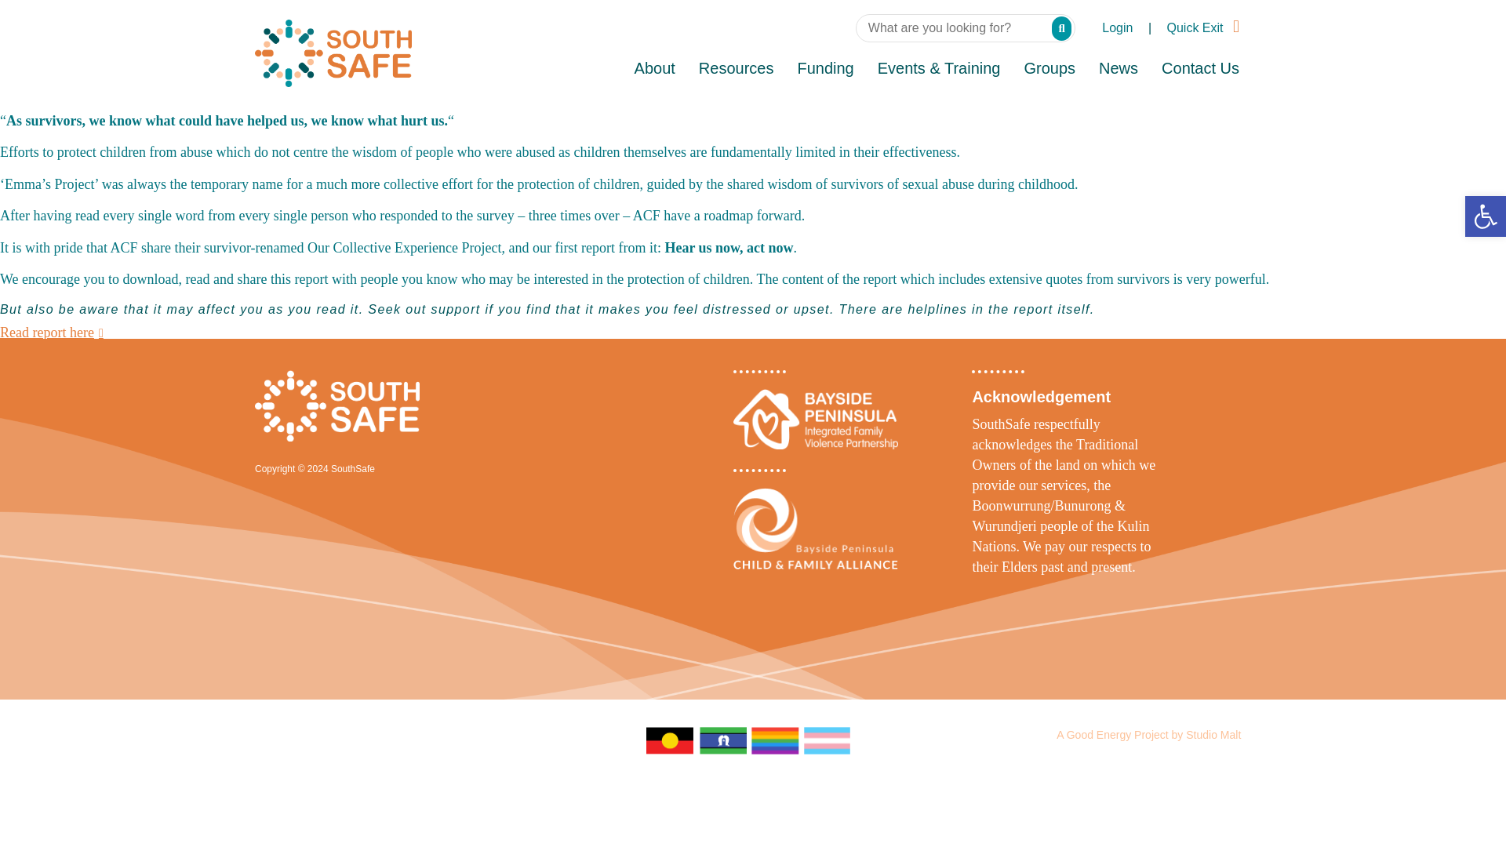  What do you see at coordinates (1486, 216) in the screenshot?
I see `Accessibility Tools` at bounding box center [1486, 216].